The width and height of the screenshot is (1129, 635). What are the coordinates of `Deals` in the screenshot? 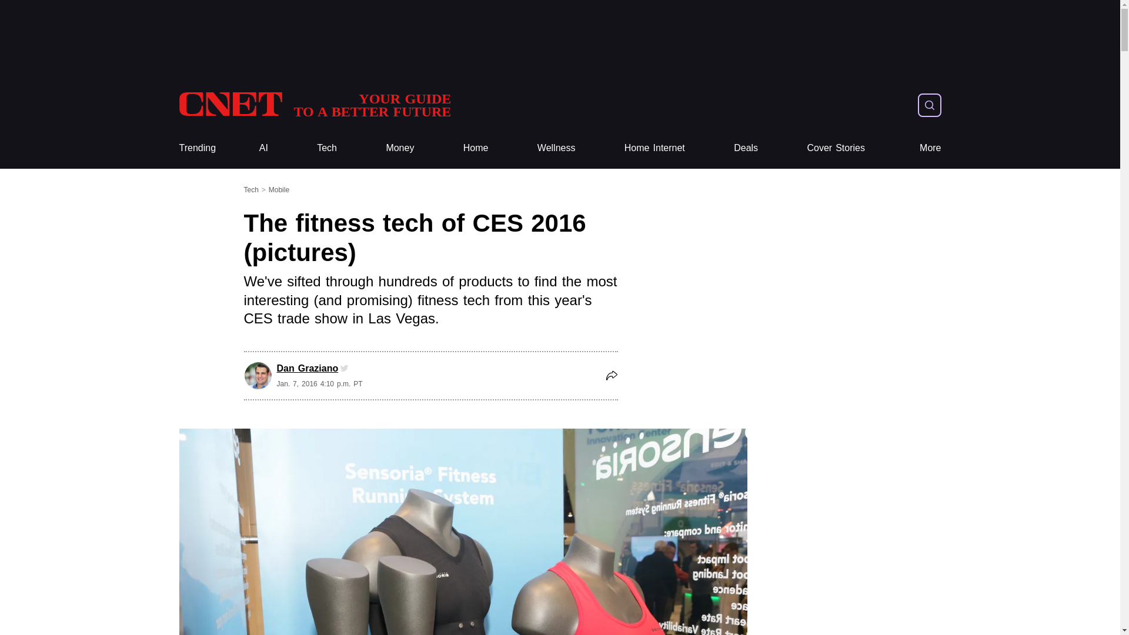 It's located at (314, 105).